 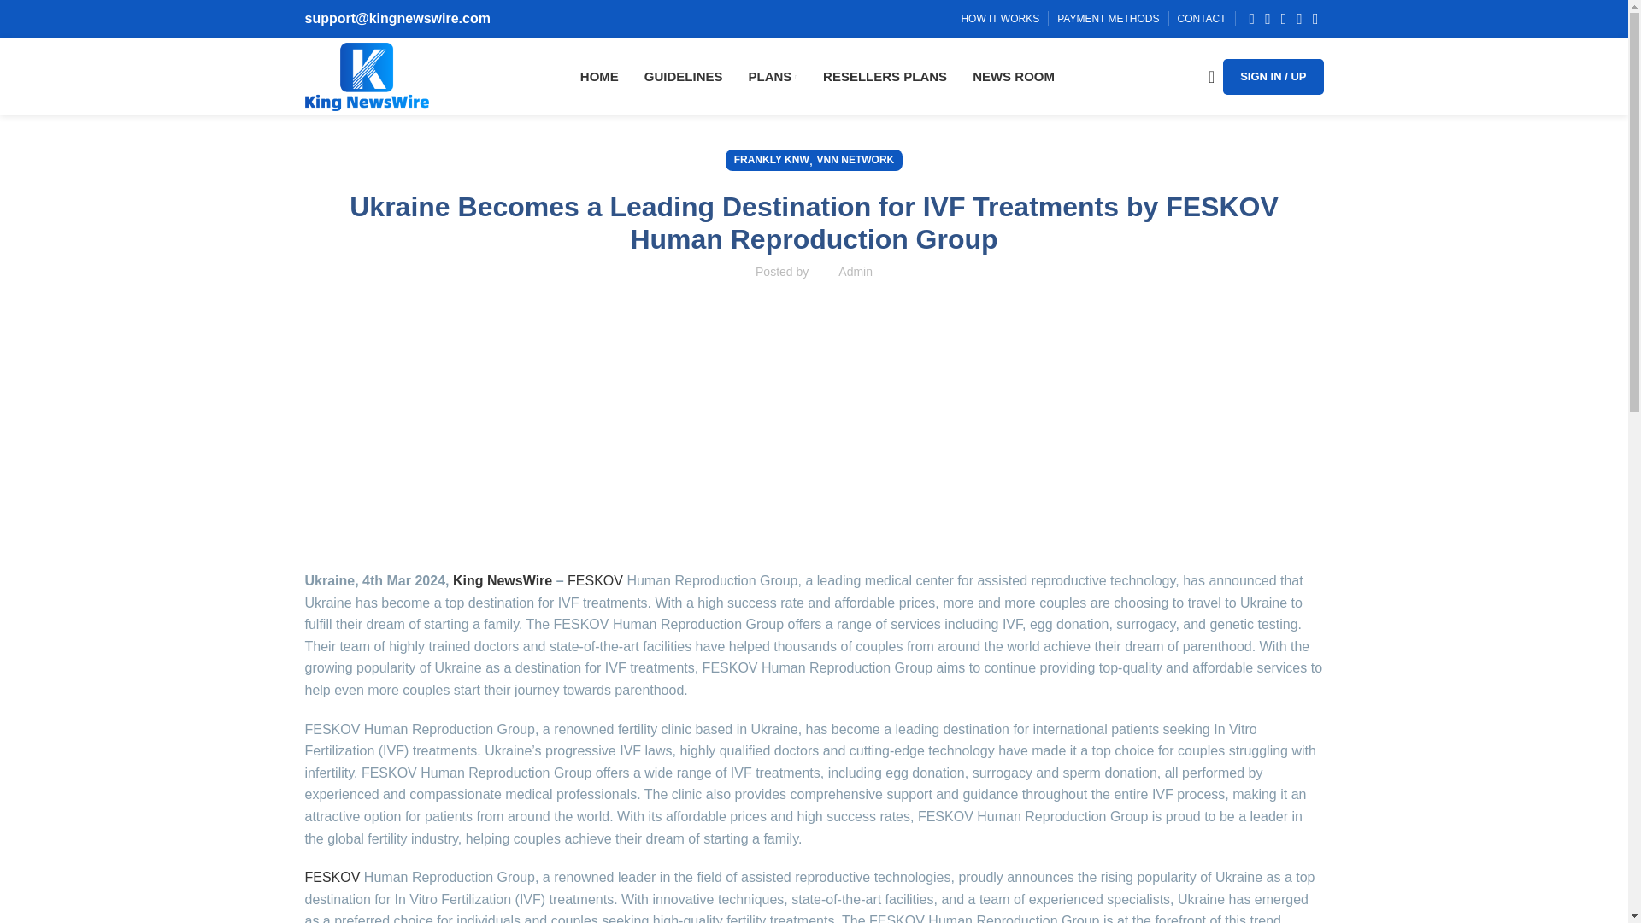 I want to click on FESKOV, so click(x=332, y=877).